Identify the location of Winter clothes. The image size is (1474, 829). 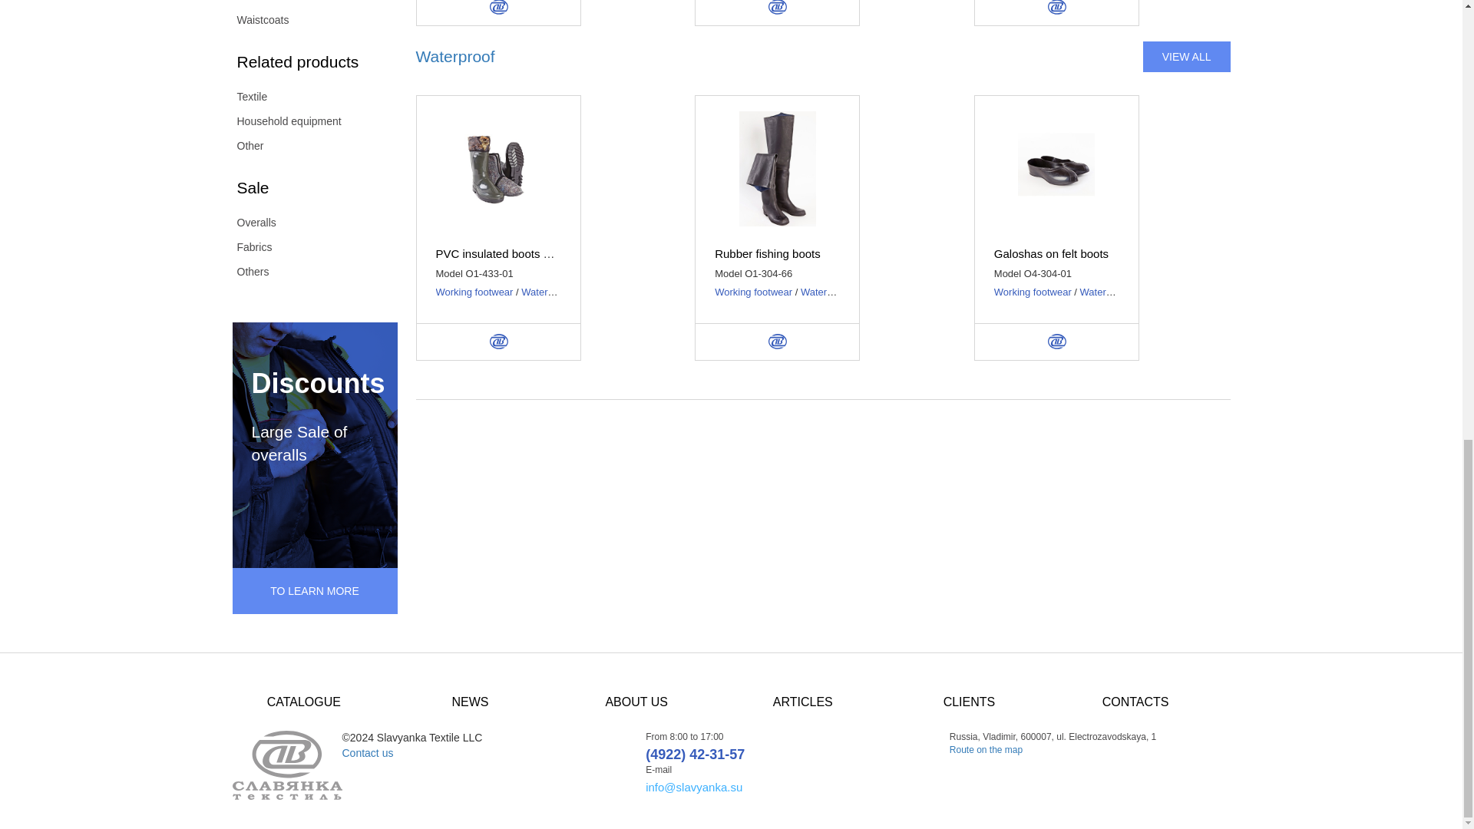
(304, 3).